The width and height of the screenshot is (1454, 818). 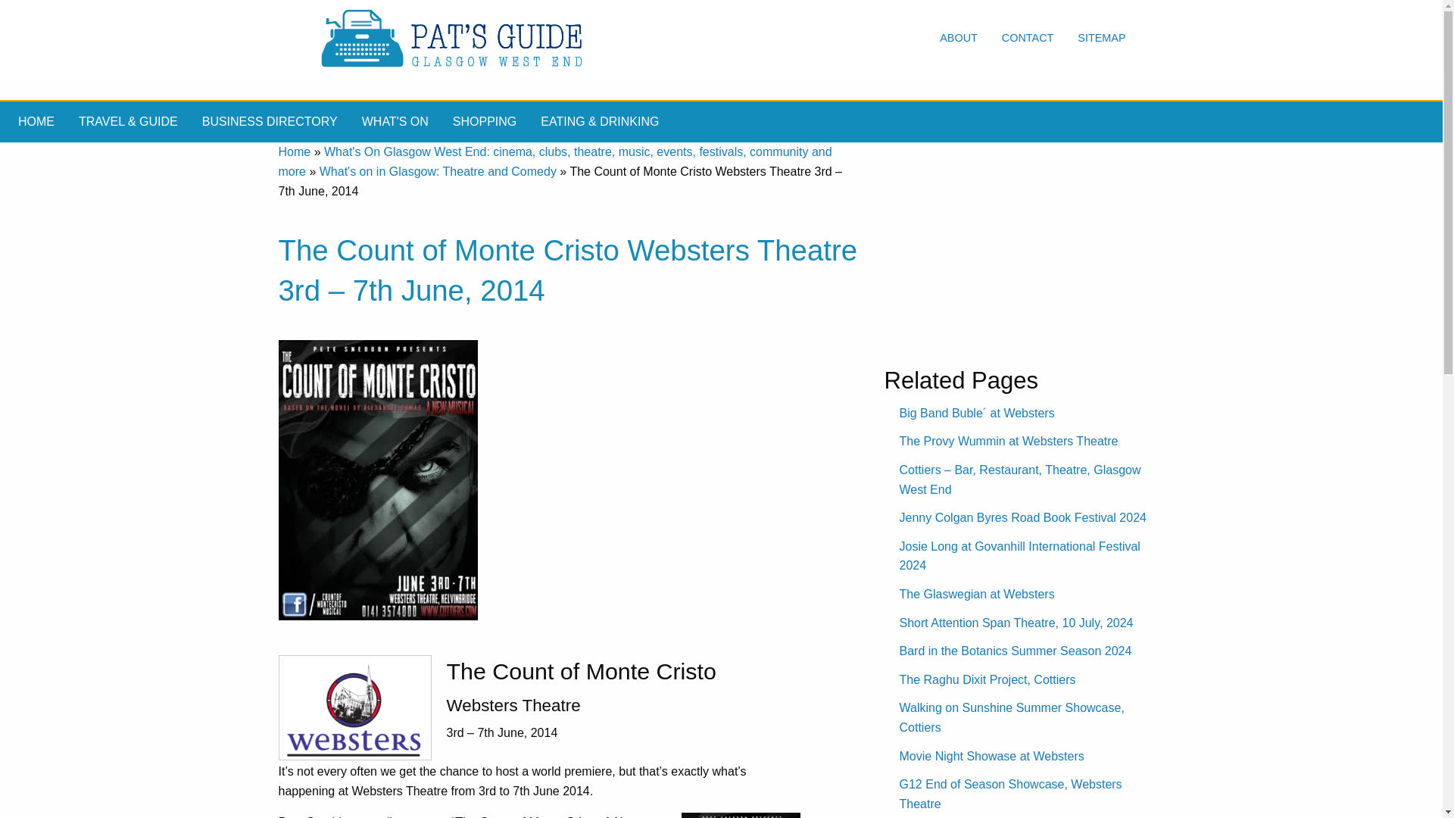 I want to click on CONTACT, so click(x=1028, y=38).